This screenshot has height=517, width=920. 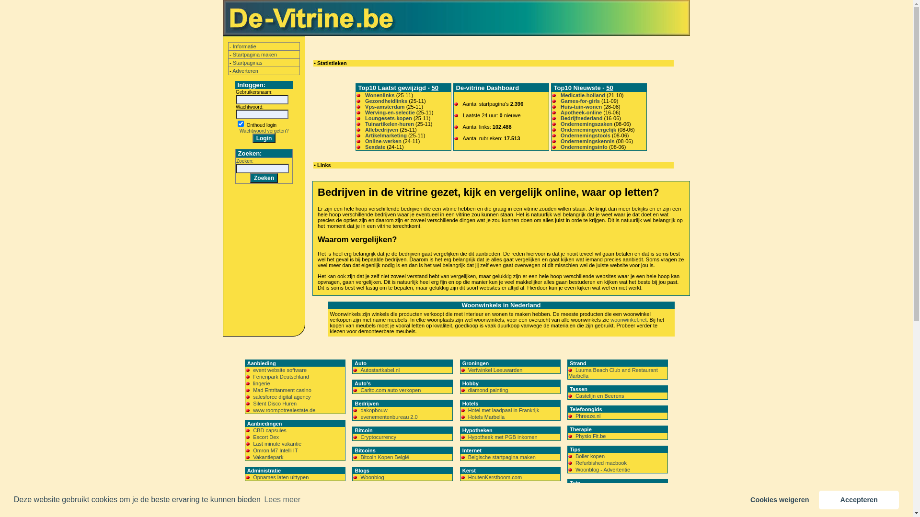 What do you see at coordinates (277, 444) in the screenshot?
I see `Last minute vakantie` at bounding box center [277, 444].